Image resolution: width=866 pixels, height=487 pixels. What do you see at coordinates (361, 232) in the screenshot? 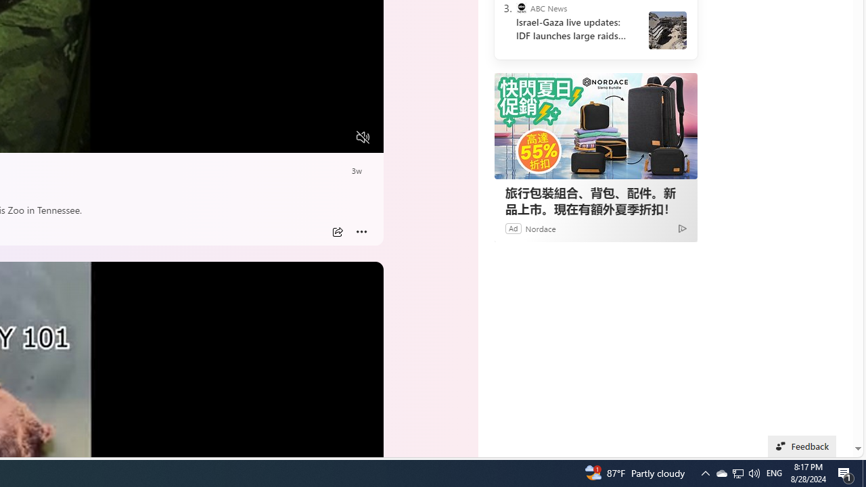
I see `More` at bounding box center [361, 232].